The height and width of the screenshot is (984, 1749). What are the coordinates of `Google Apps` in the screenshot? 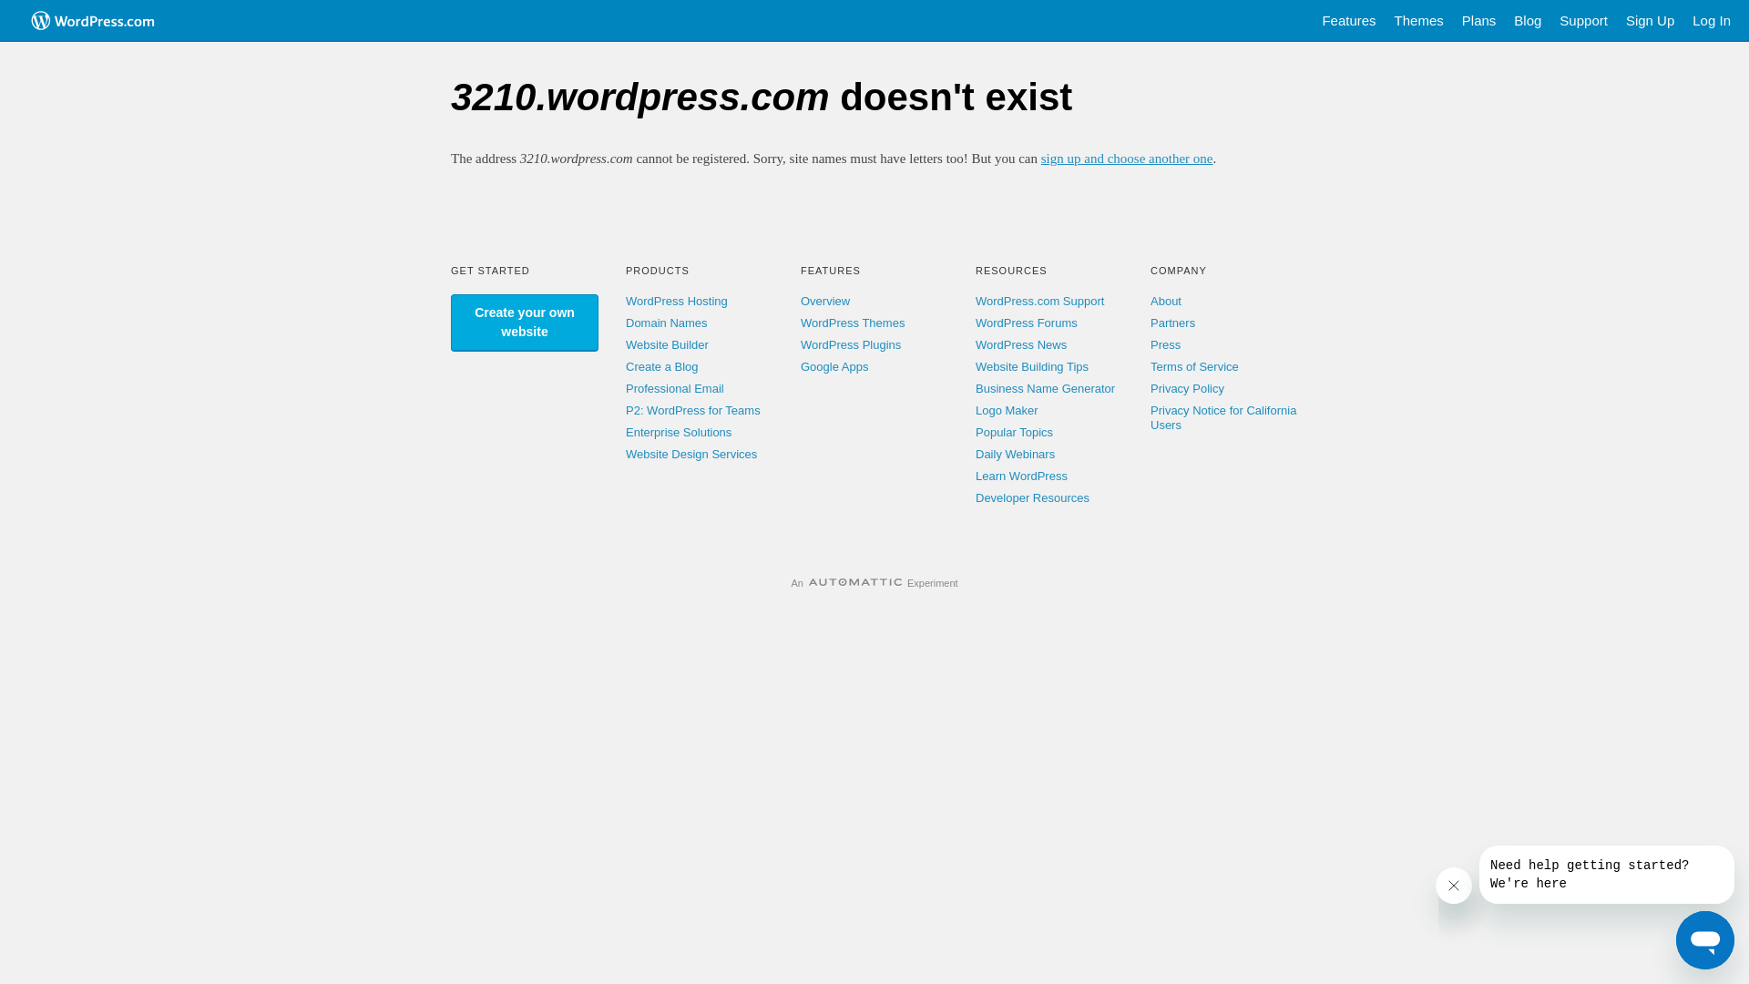 It's located at (834, 366).